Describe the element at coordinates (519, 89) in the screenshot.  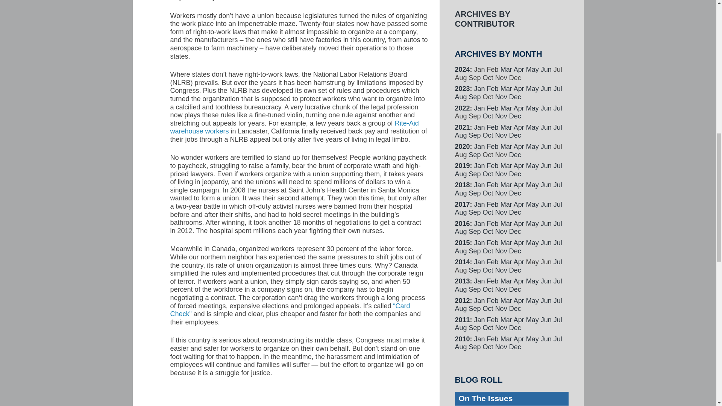
I see `April 2001` at that location.